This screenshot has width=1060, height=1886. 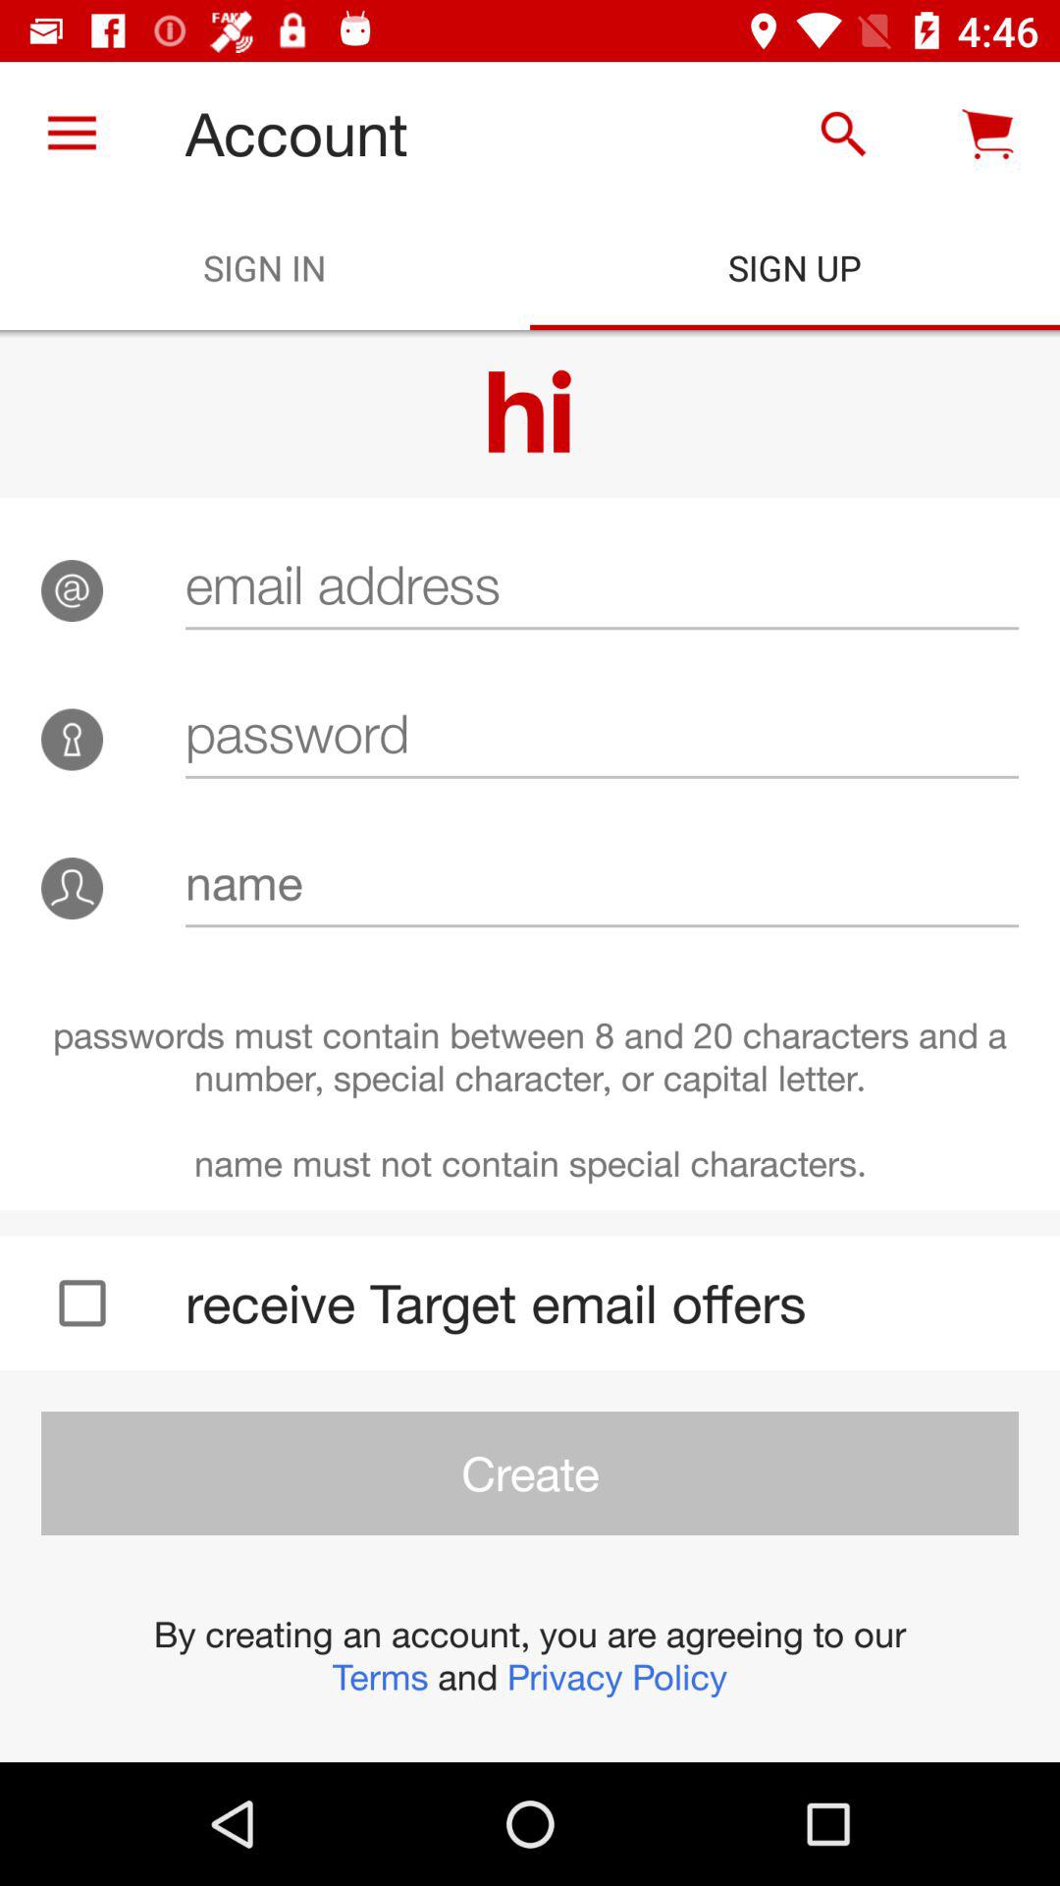 I want to click on turn on the icon above the passwords must contain item, so click(x=602, y=882).